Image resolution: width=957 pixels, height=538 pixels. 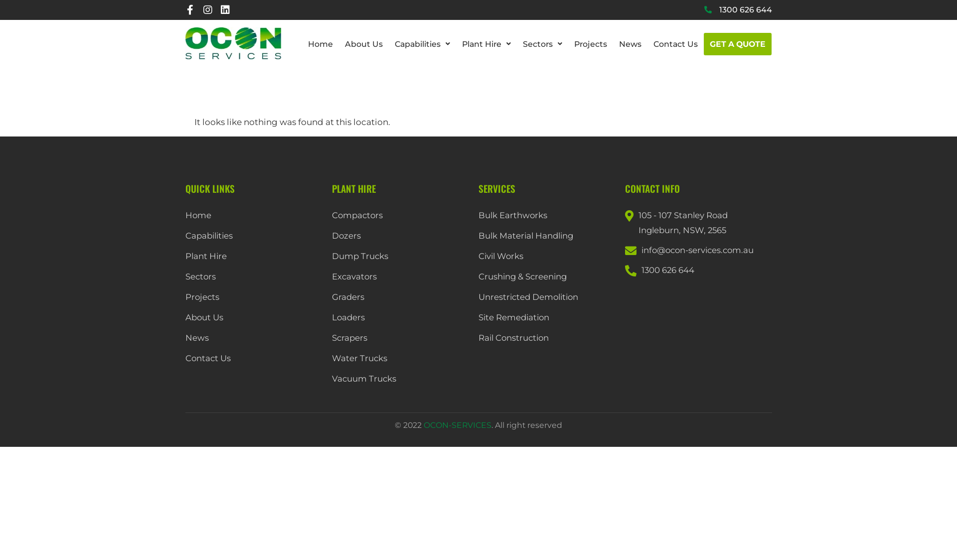 What do you see at coordinates (255, 338) in the screenshot?
I see `News` at bounding box center [255, 338].